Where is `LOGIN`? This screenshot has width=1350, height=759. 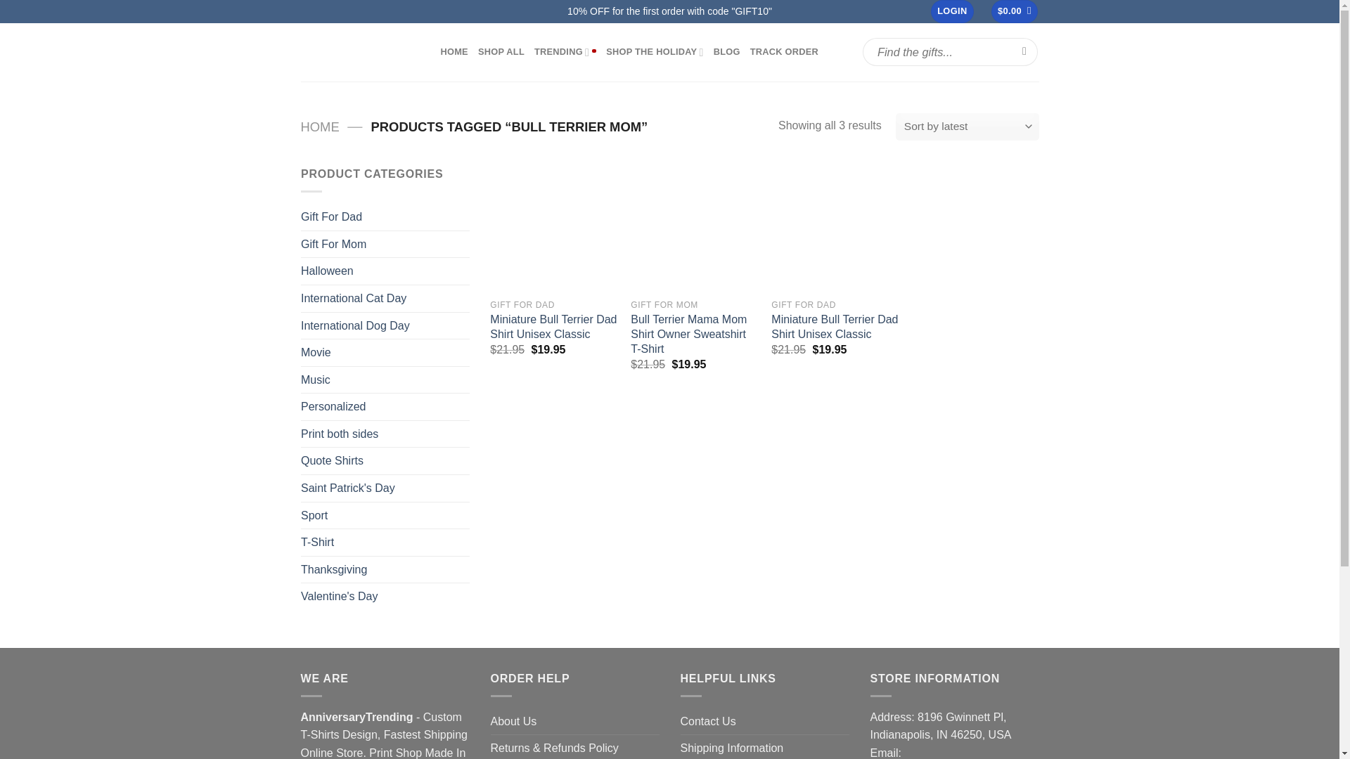 LOGIN is located at coordinates (952, 11).